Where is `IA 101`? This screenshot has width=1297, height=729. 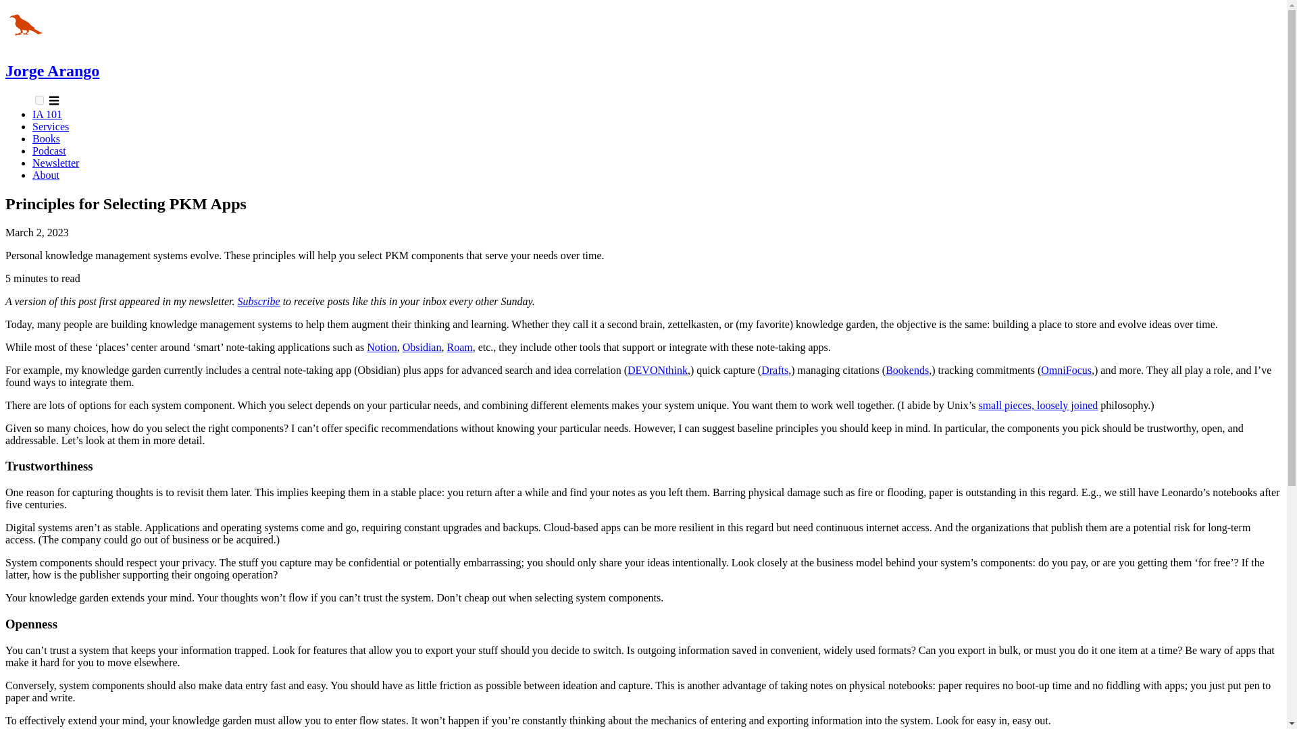 IA 101 is located at coordinates (47, 114).